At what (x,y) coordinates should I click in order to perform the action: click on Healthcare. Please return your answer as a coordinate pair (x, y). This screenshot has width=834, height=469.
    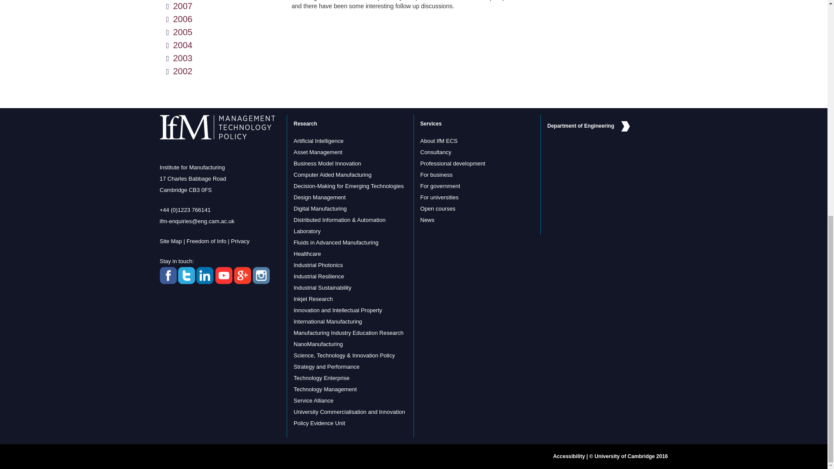
    Looking at the image, I should click on (307, 254).